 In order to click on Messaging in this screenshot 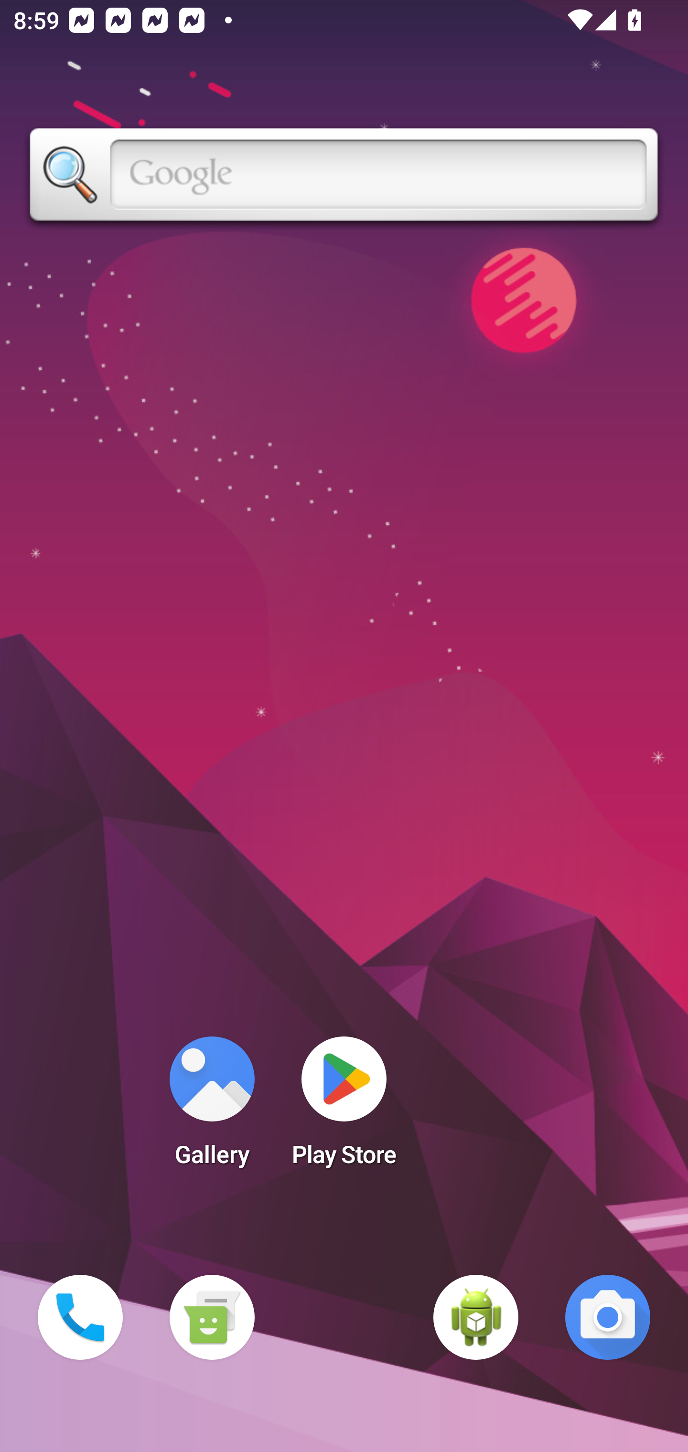, I will do `click(212, 1317)`.